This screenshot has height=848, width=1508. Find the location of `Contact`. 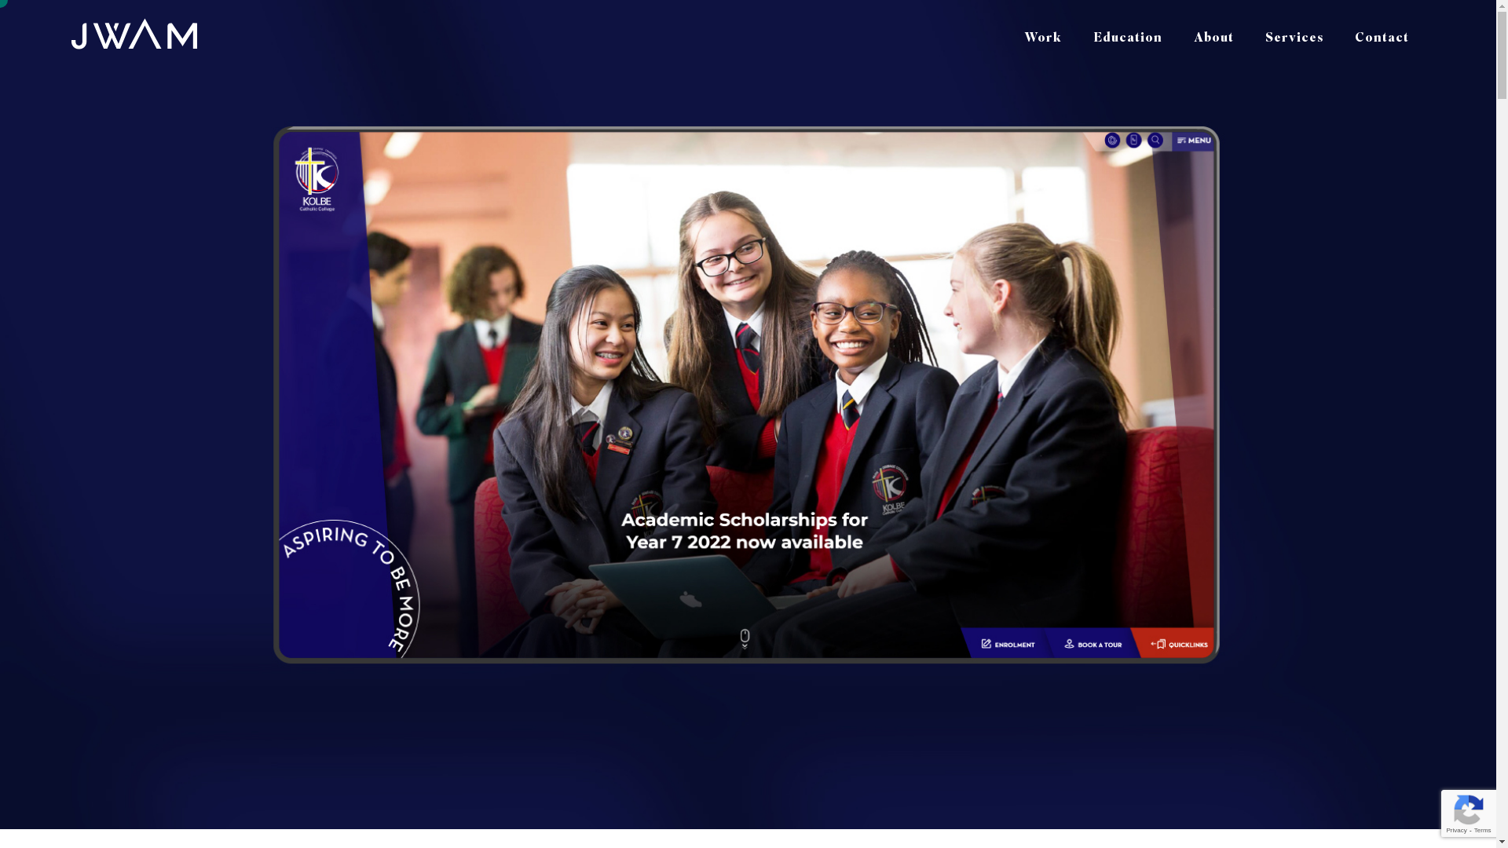

Contact is located at coordinates (1382, 33).